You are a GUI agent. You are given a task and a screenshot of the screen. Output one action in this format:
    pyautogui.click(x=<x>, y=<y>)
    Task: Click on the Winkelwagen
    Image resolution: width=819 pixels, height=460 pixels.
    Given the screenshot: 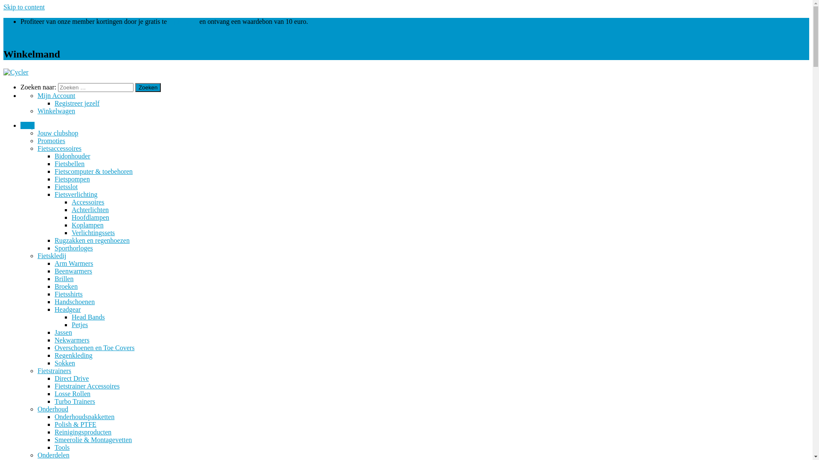 What is the action you would take?
    pyautogui.click(x=56, y=111)
    